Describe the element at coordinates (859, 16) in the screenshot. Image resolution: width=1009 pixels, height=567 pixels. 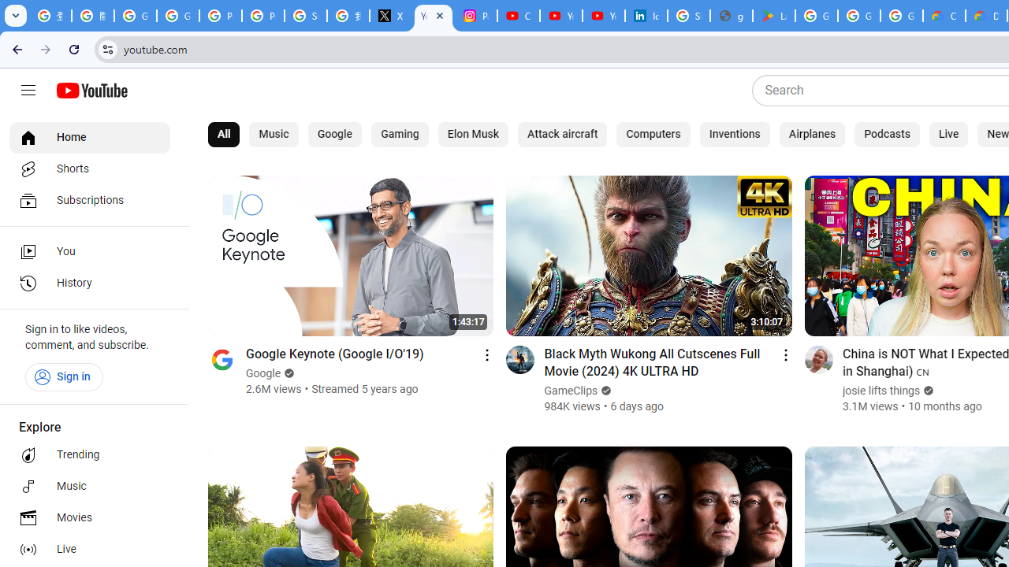
I see `Google Workspace - Specific Terms` at that location.